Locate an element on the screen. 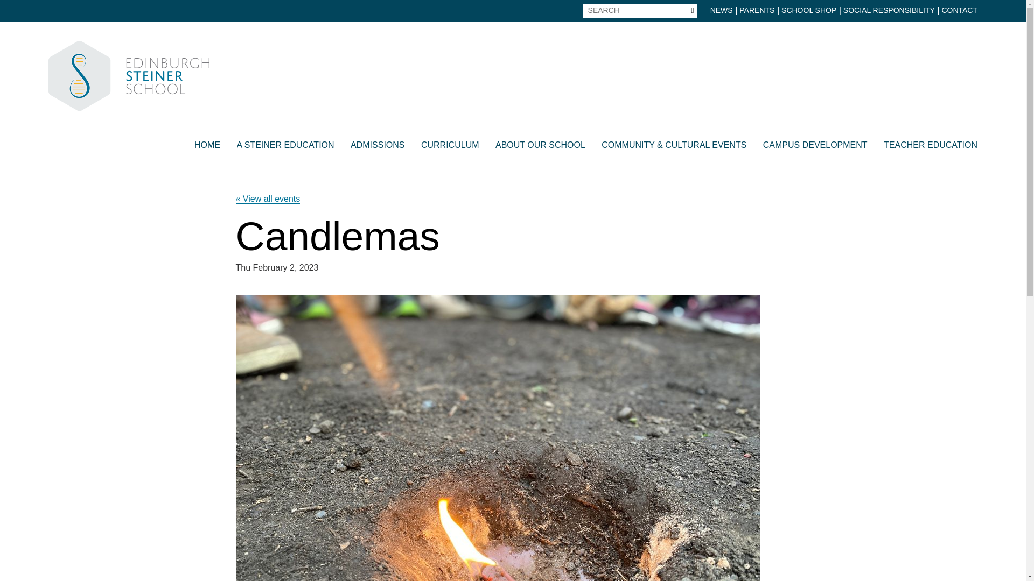 The image size is (1034, 581). CONTACT is located at coordinates (959, 11).